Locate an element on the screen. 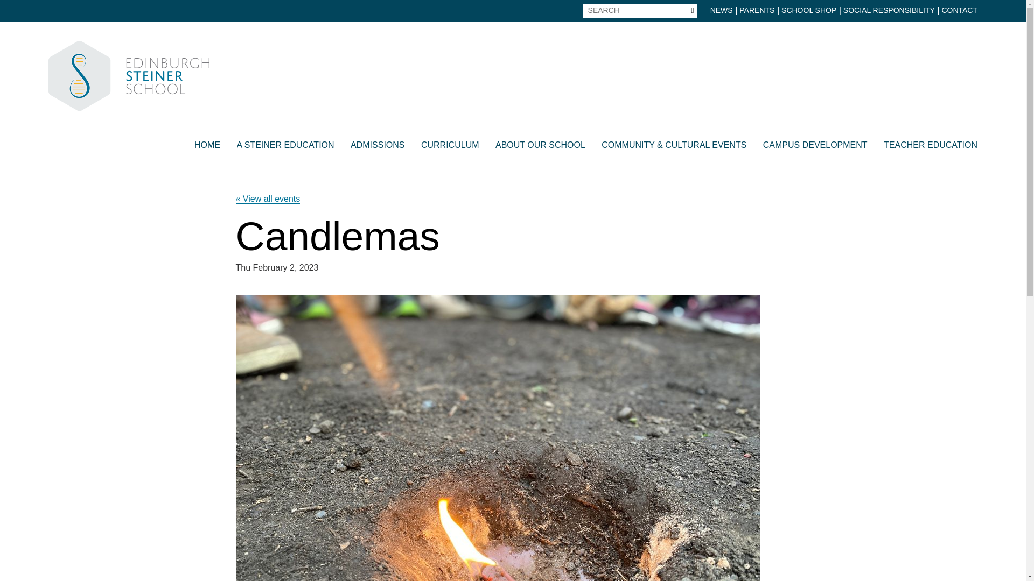 The image size is (1034, 581). CONTACT is located at coordinates (959, 11).